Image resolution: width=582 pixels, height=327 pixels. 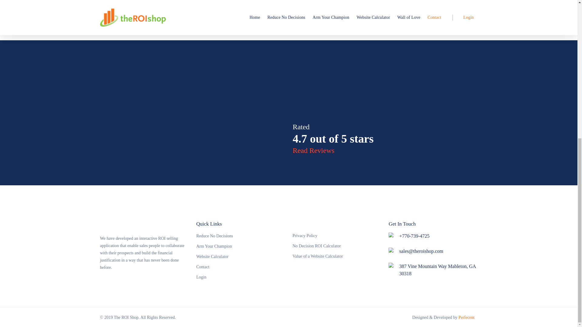 I want to click on Perfecent, so click(x=466, y=317).